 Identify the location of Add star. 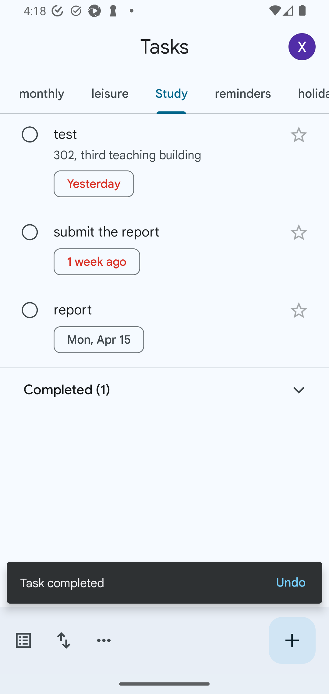
(299, 232).